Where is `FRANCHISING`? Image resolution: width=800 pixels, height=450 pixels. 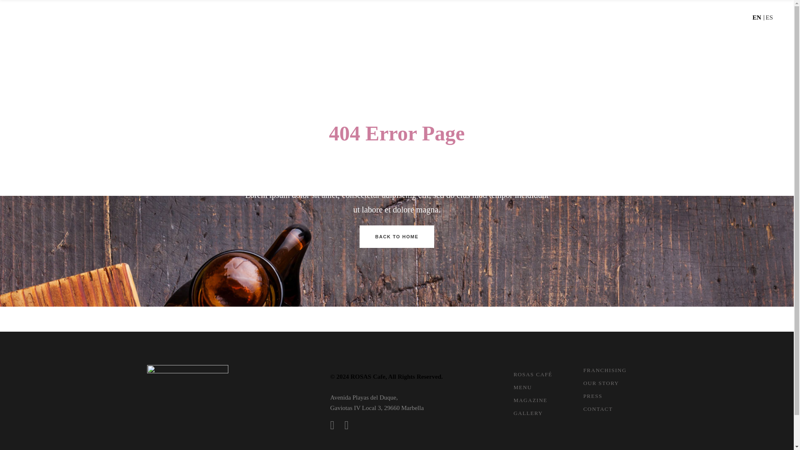 FRANCHISING is located at coordinates (677, 21).